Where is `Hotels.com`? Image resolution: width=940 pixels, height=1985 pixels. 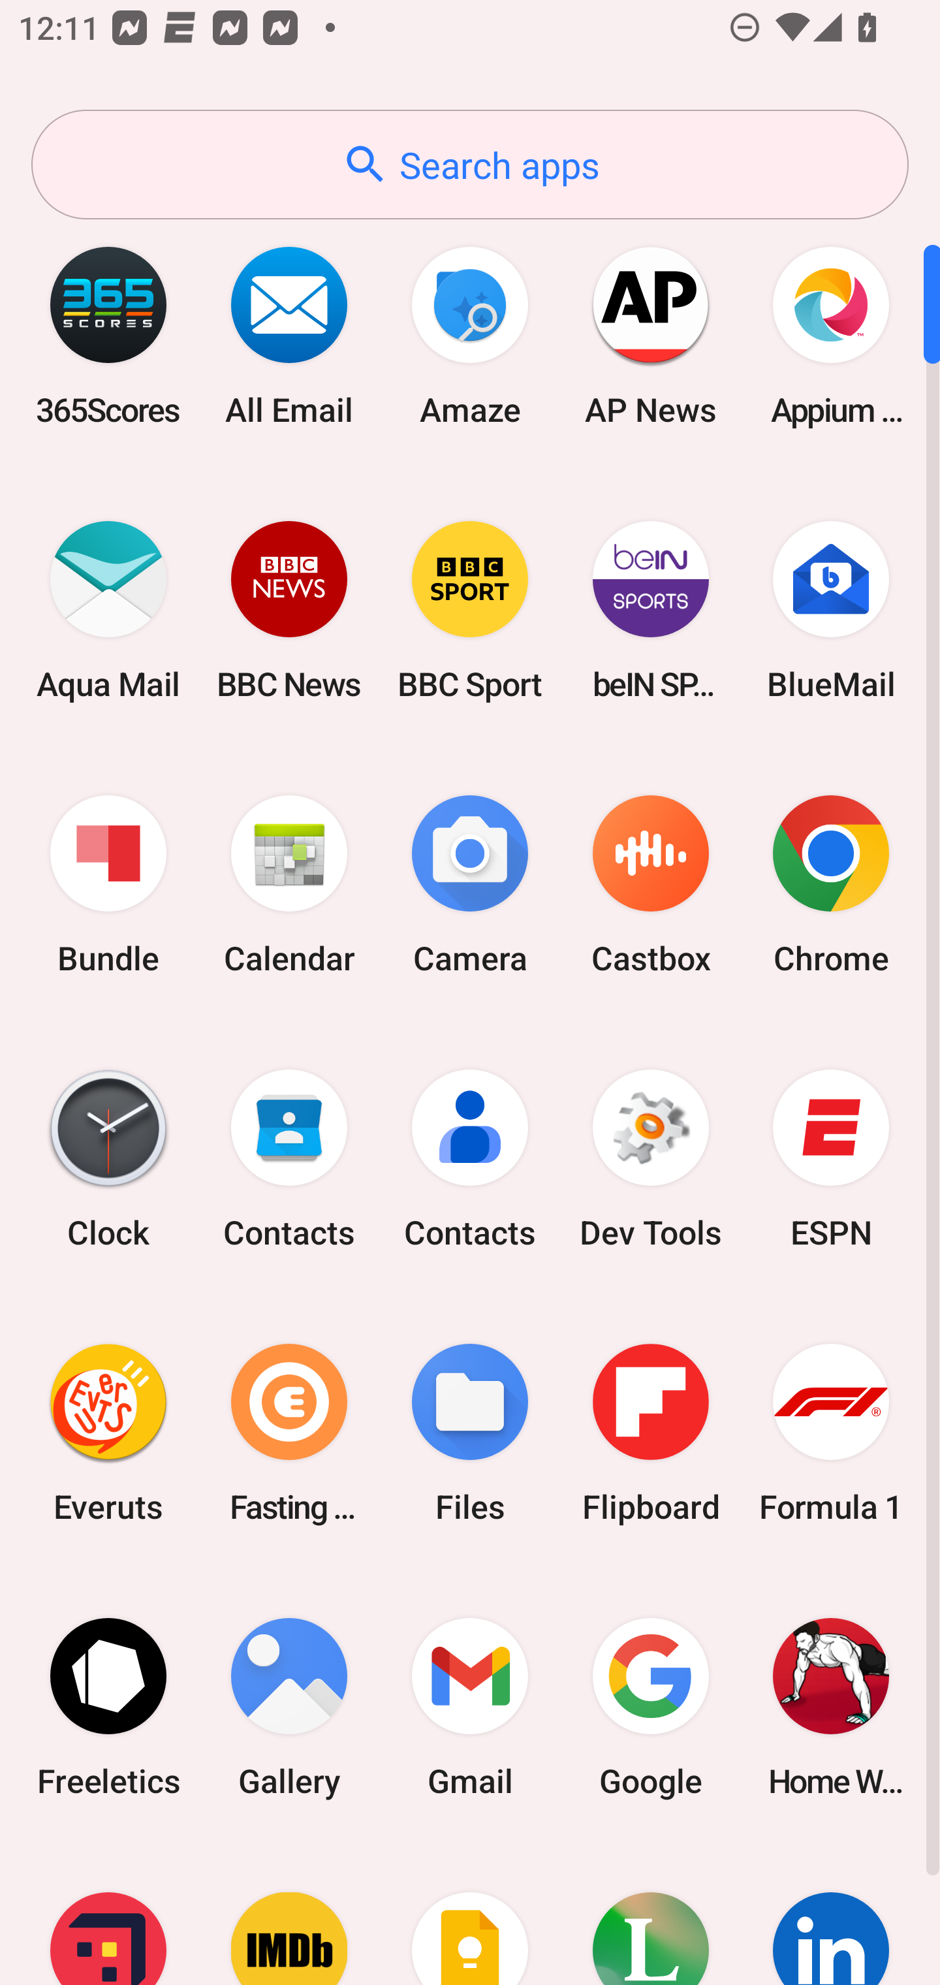 Hotels.com is located at coordinates (108, 1914).